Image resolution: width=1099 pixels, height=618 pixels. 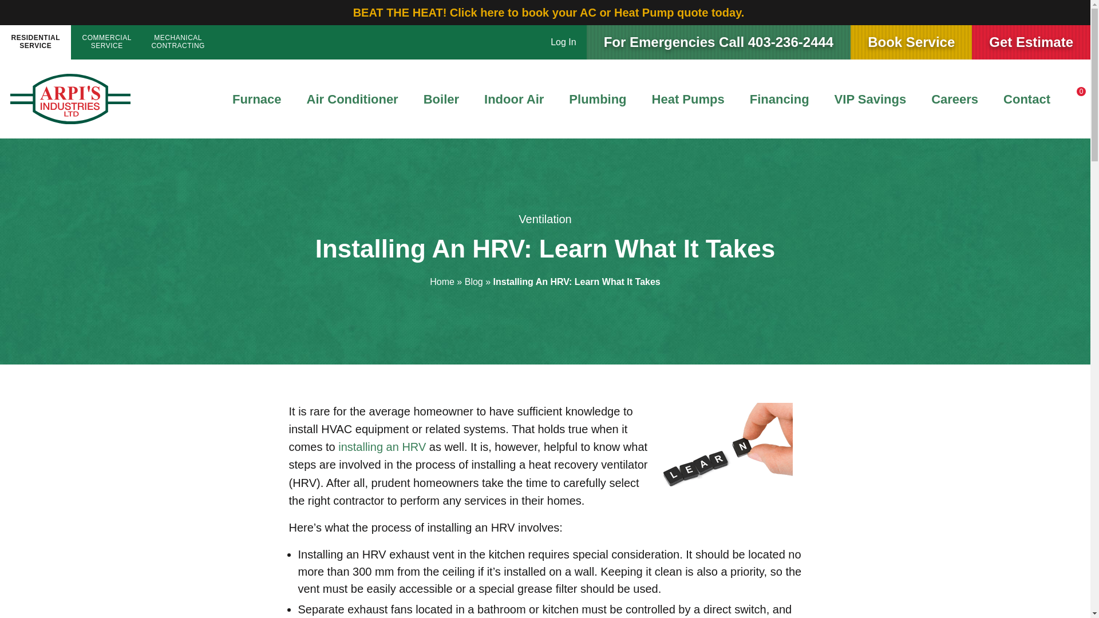 What do you see at coordinates (1027, 99) in the screenshot?
I see `Financing` at bounding box center [1027, 99].